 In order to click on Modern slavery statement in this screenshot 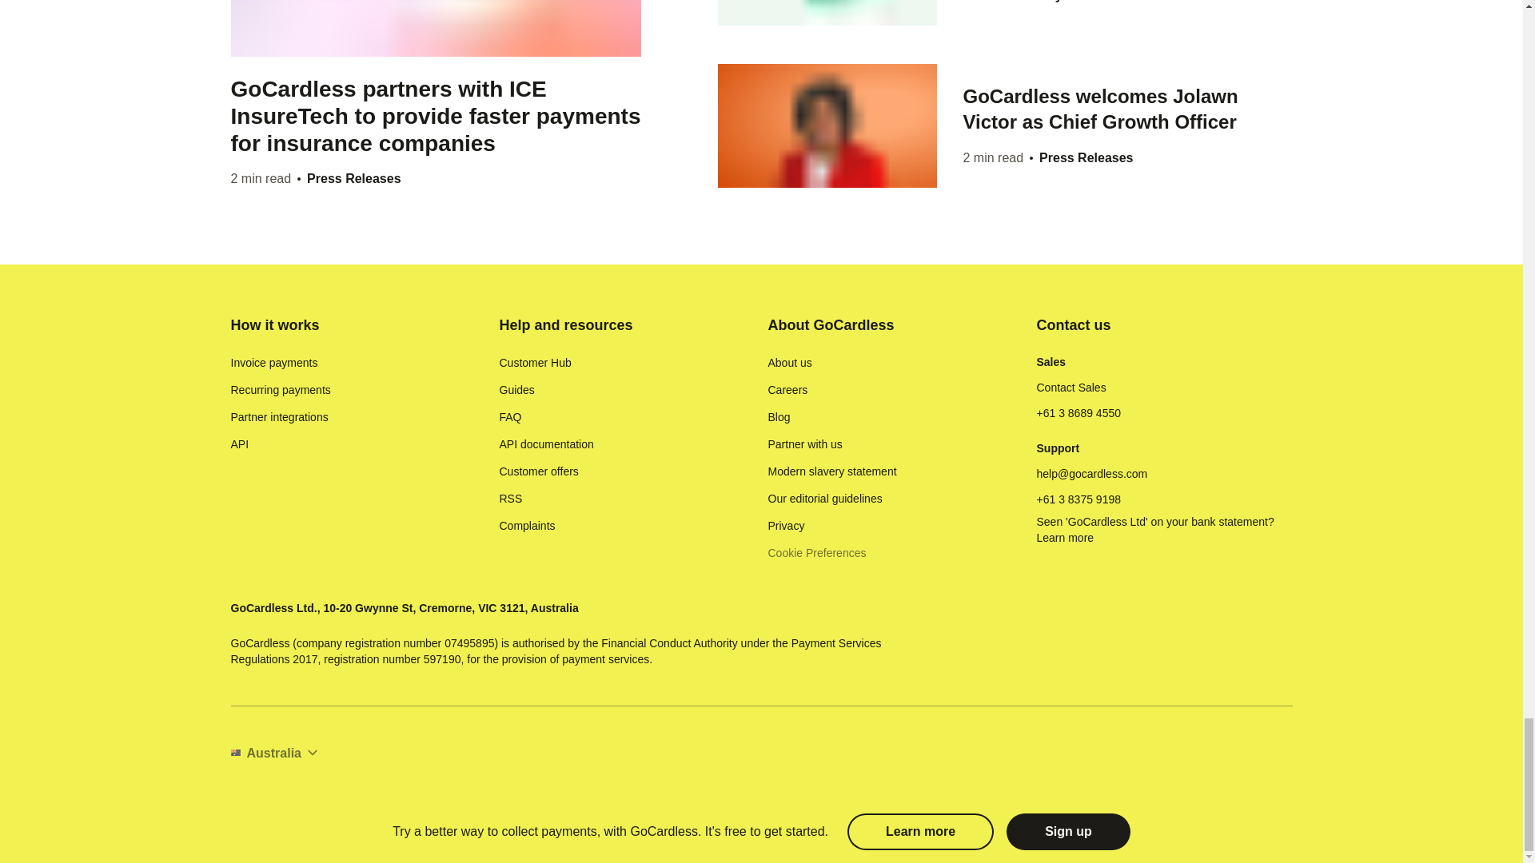, I will do `click(831, 471)`.